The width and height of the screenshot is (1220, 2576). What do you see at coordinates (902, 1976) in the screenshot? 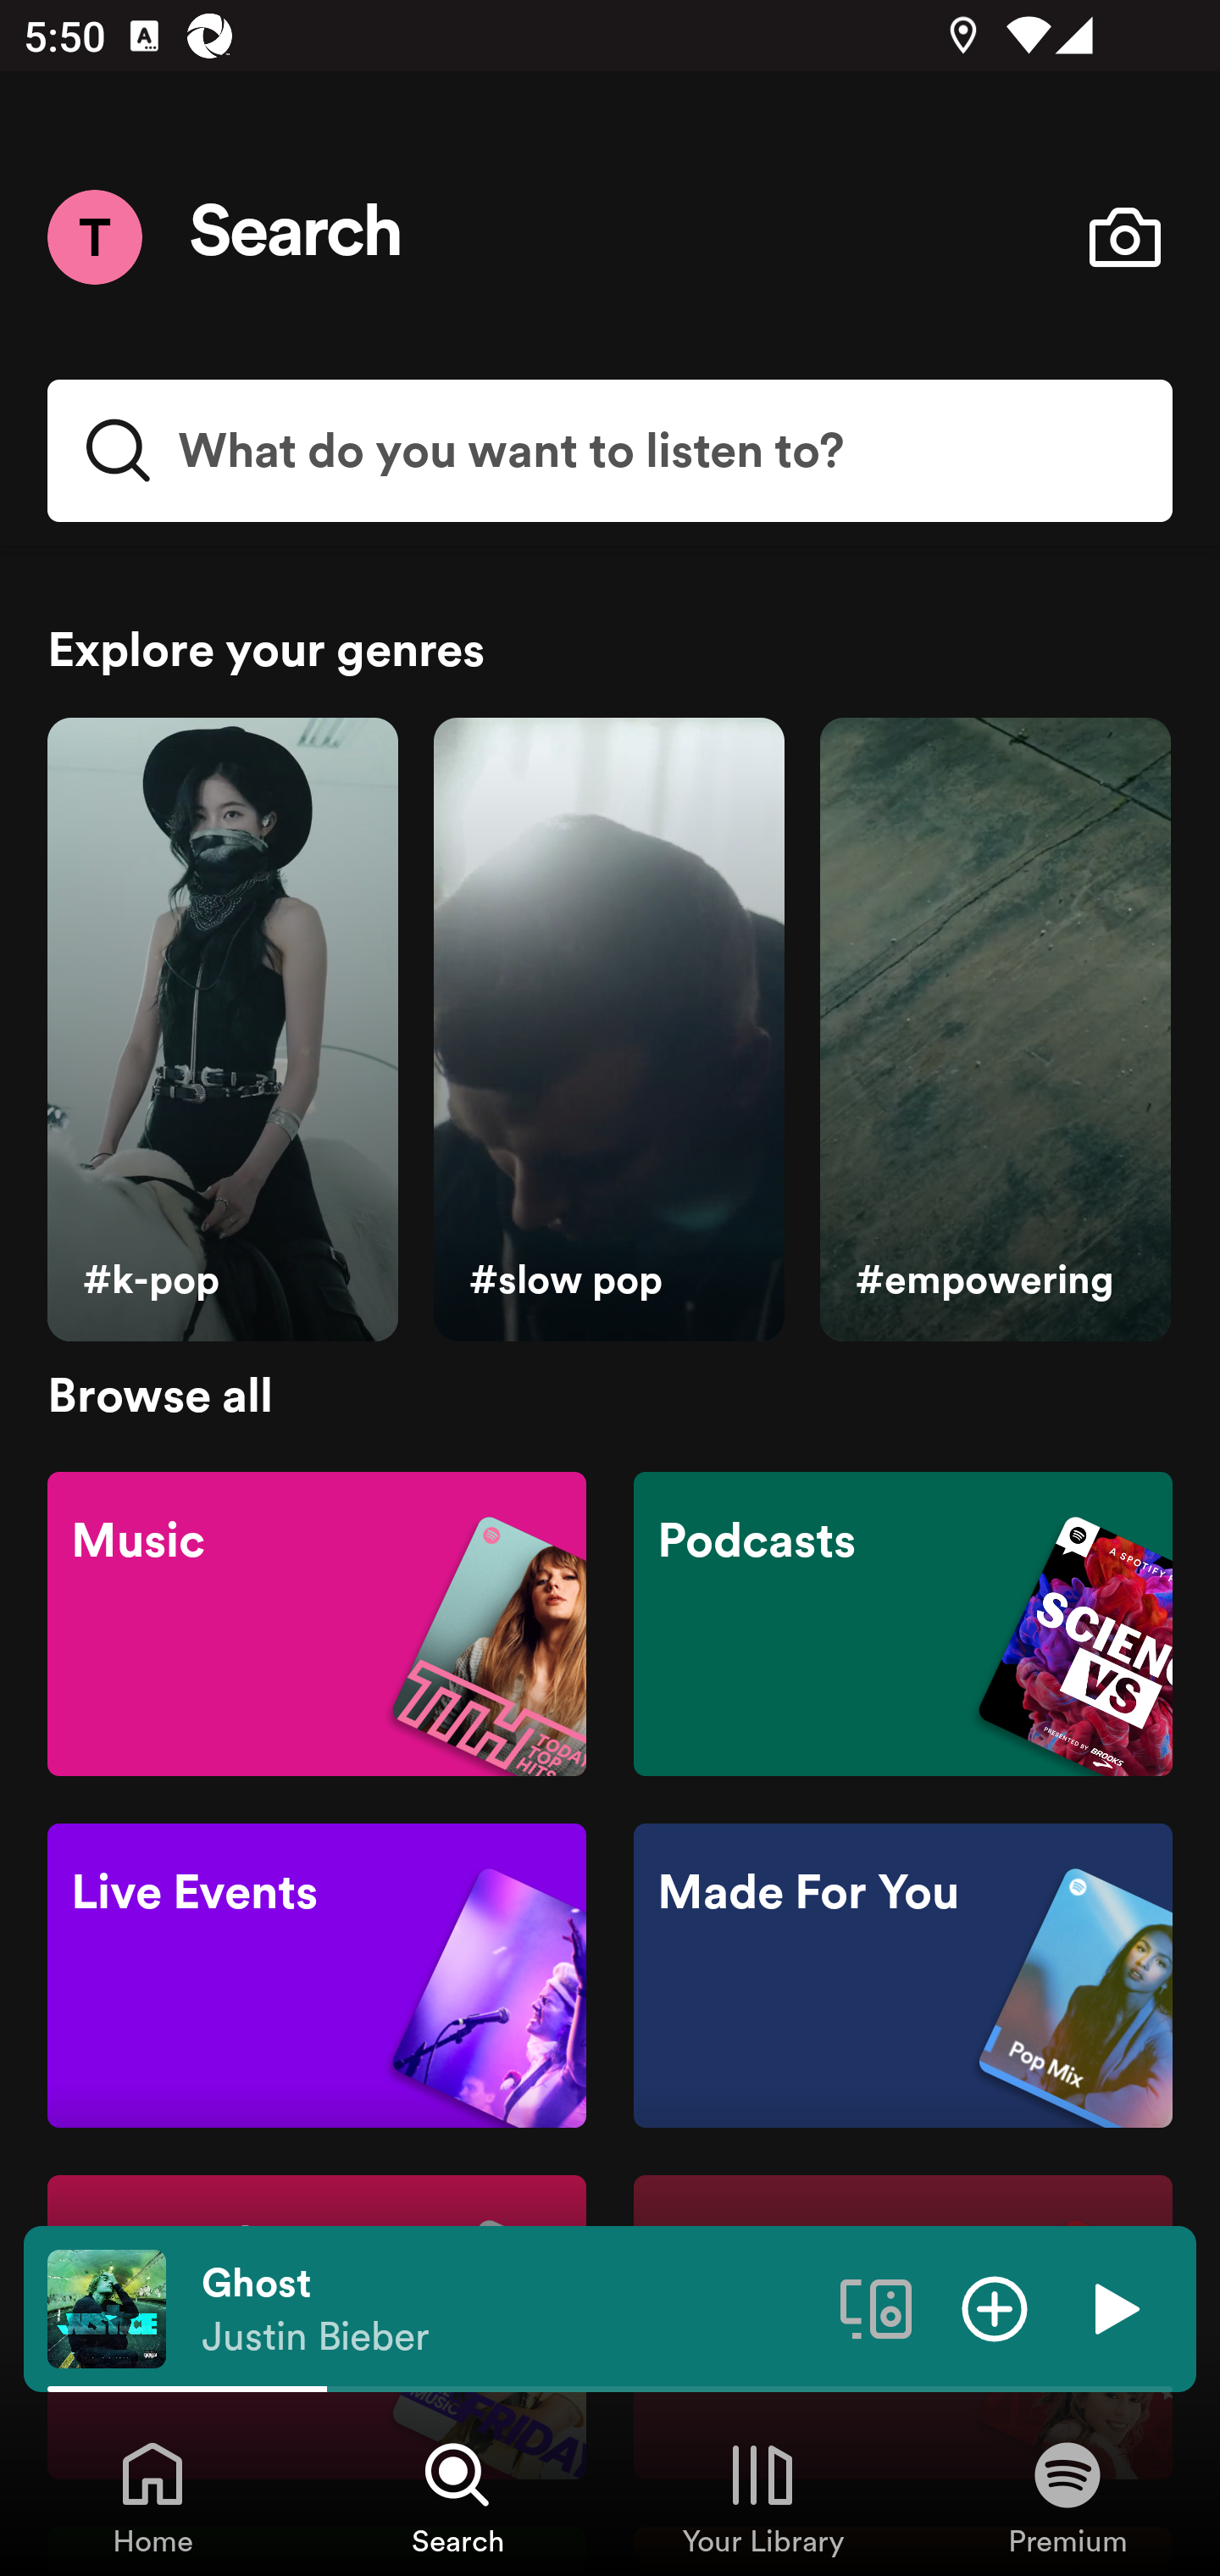
I see `Made For You` at bounding box center [902, 1976].